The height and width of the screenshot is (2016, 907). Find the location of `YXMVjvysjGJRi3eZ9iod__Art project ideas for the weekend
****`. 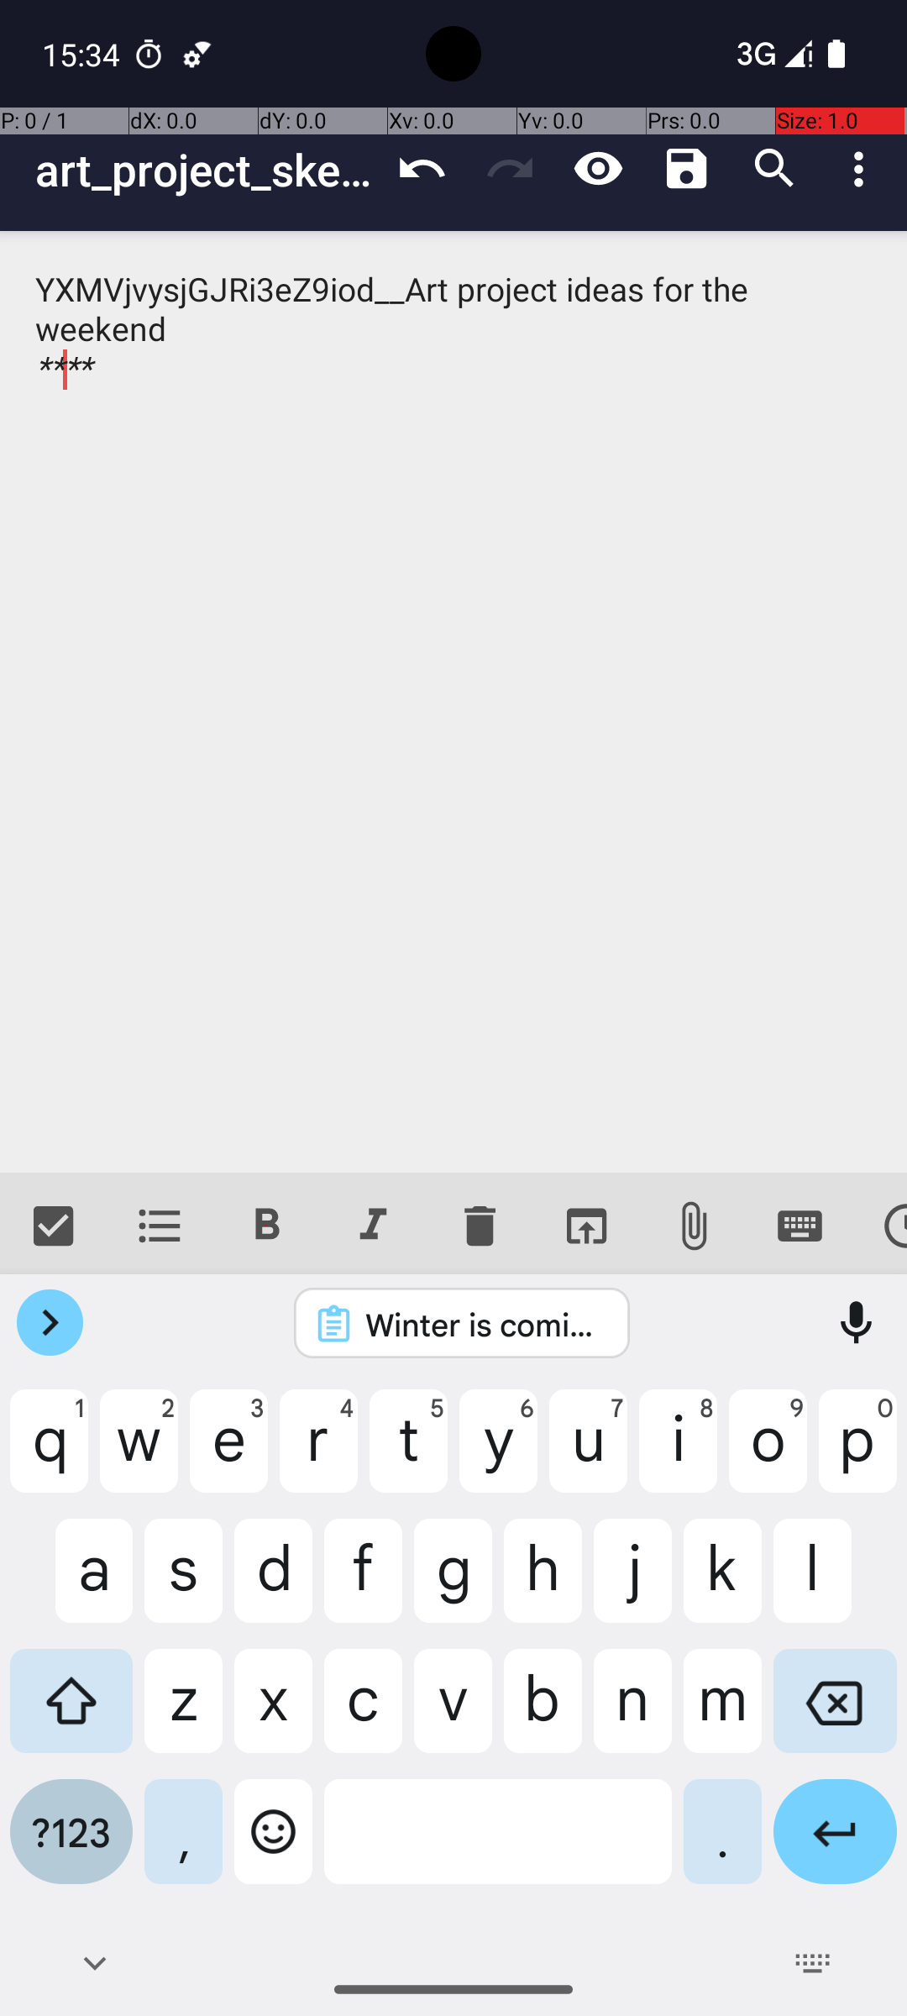

YXMVjvysjGJRi3eZ9iod__Art project ideas for the weekend
**** is located at coordinates (453, 702).